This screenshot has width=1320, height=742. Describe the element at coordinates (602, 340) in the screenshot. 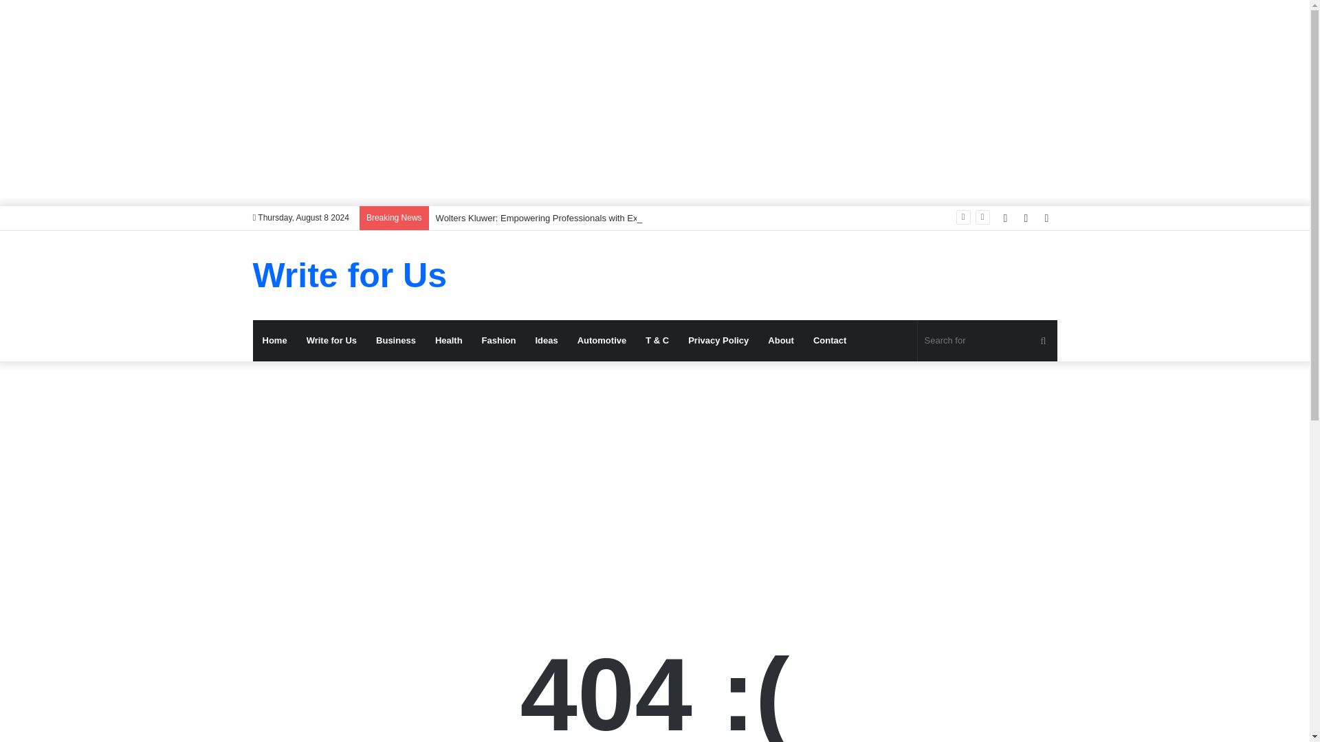

I see `Automotive` at that location.